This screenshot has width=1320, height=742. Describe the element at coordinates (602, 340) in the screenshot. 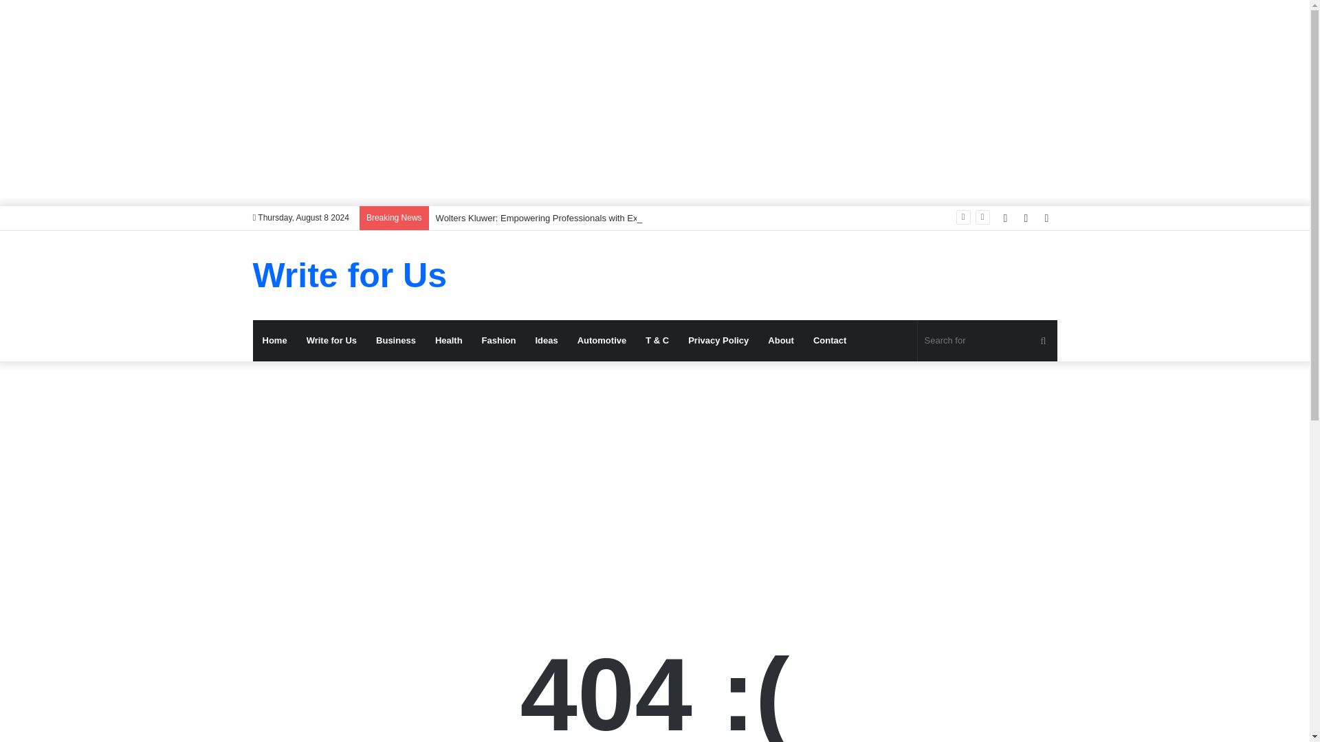

I see `Automotive` at that location.